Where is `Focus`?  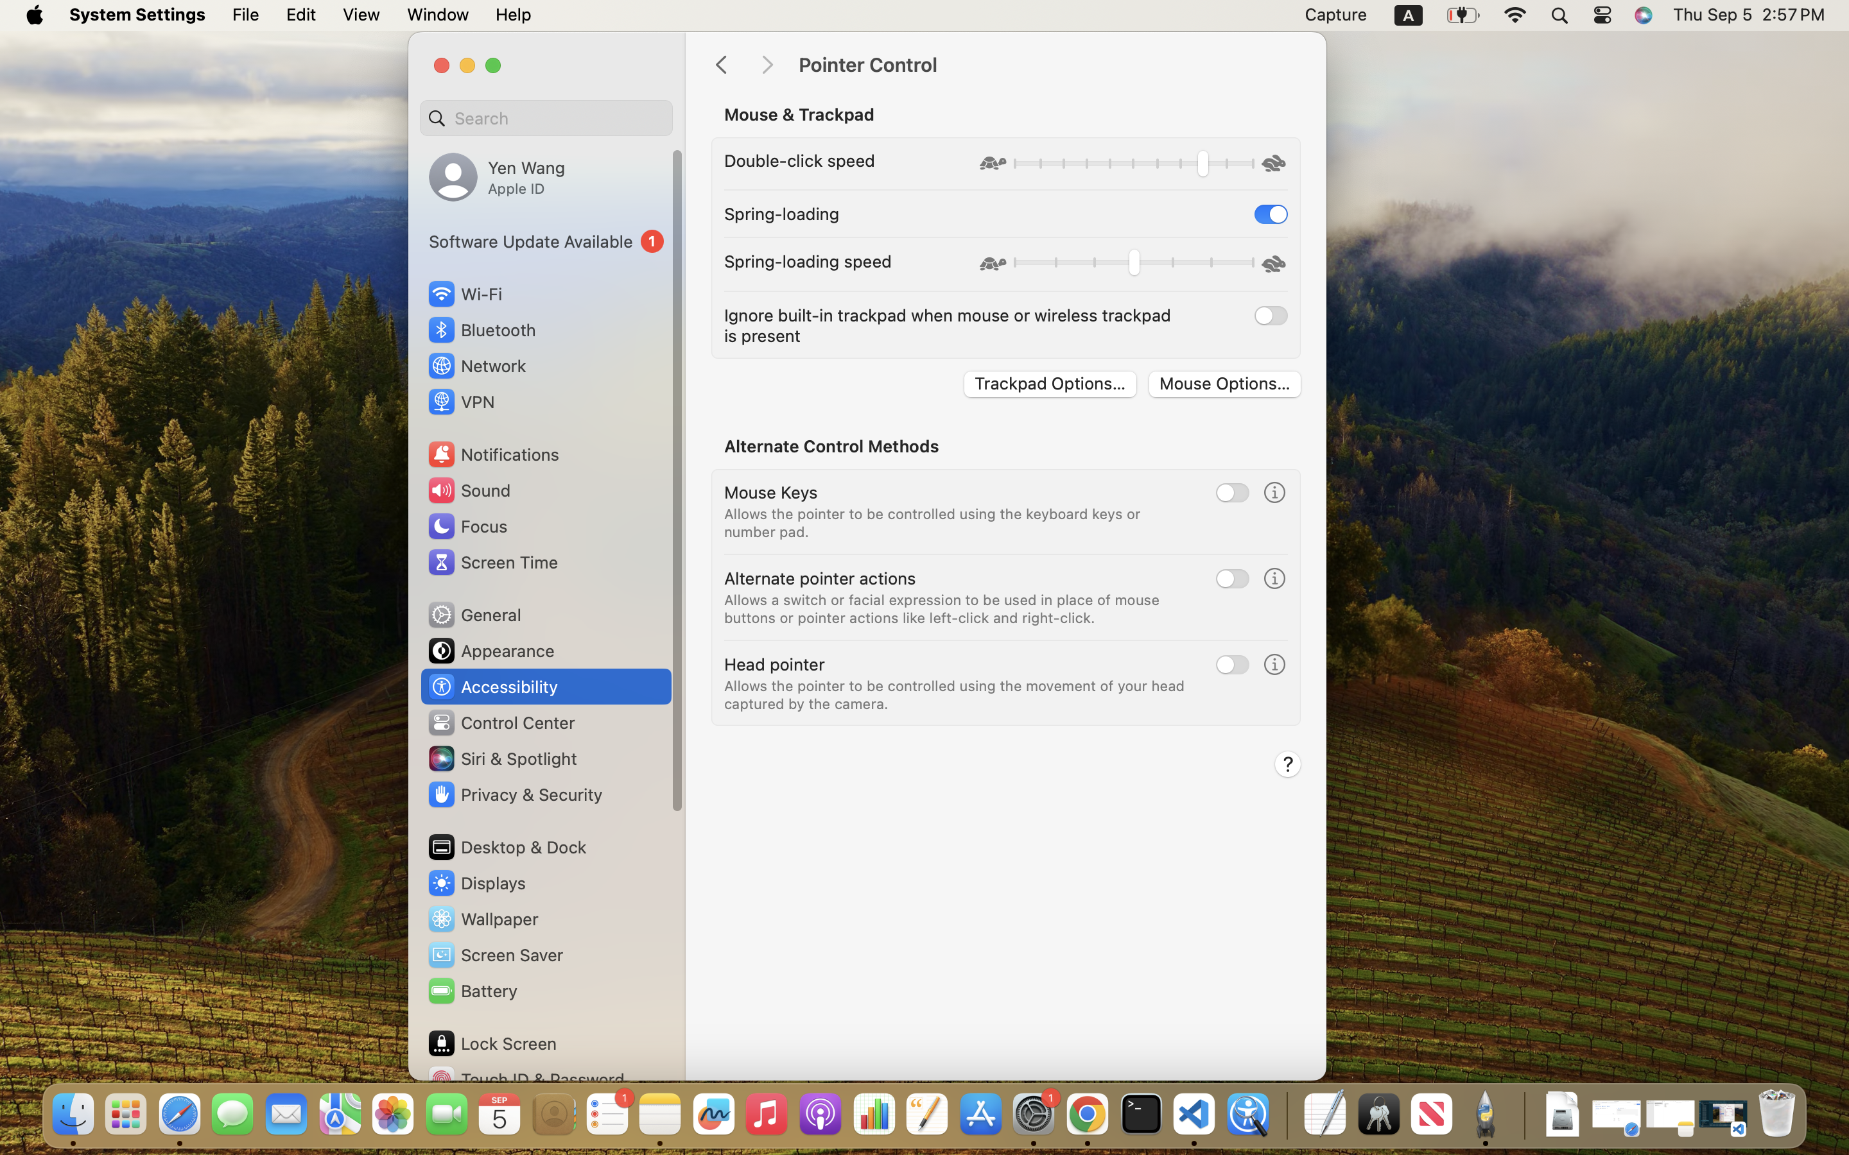 Focus is located at coordinates (467, 526).